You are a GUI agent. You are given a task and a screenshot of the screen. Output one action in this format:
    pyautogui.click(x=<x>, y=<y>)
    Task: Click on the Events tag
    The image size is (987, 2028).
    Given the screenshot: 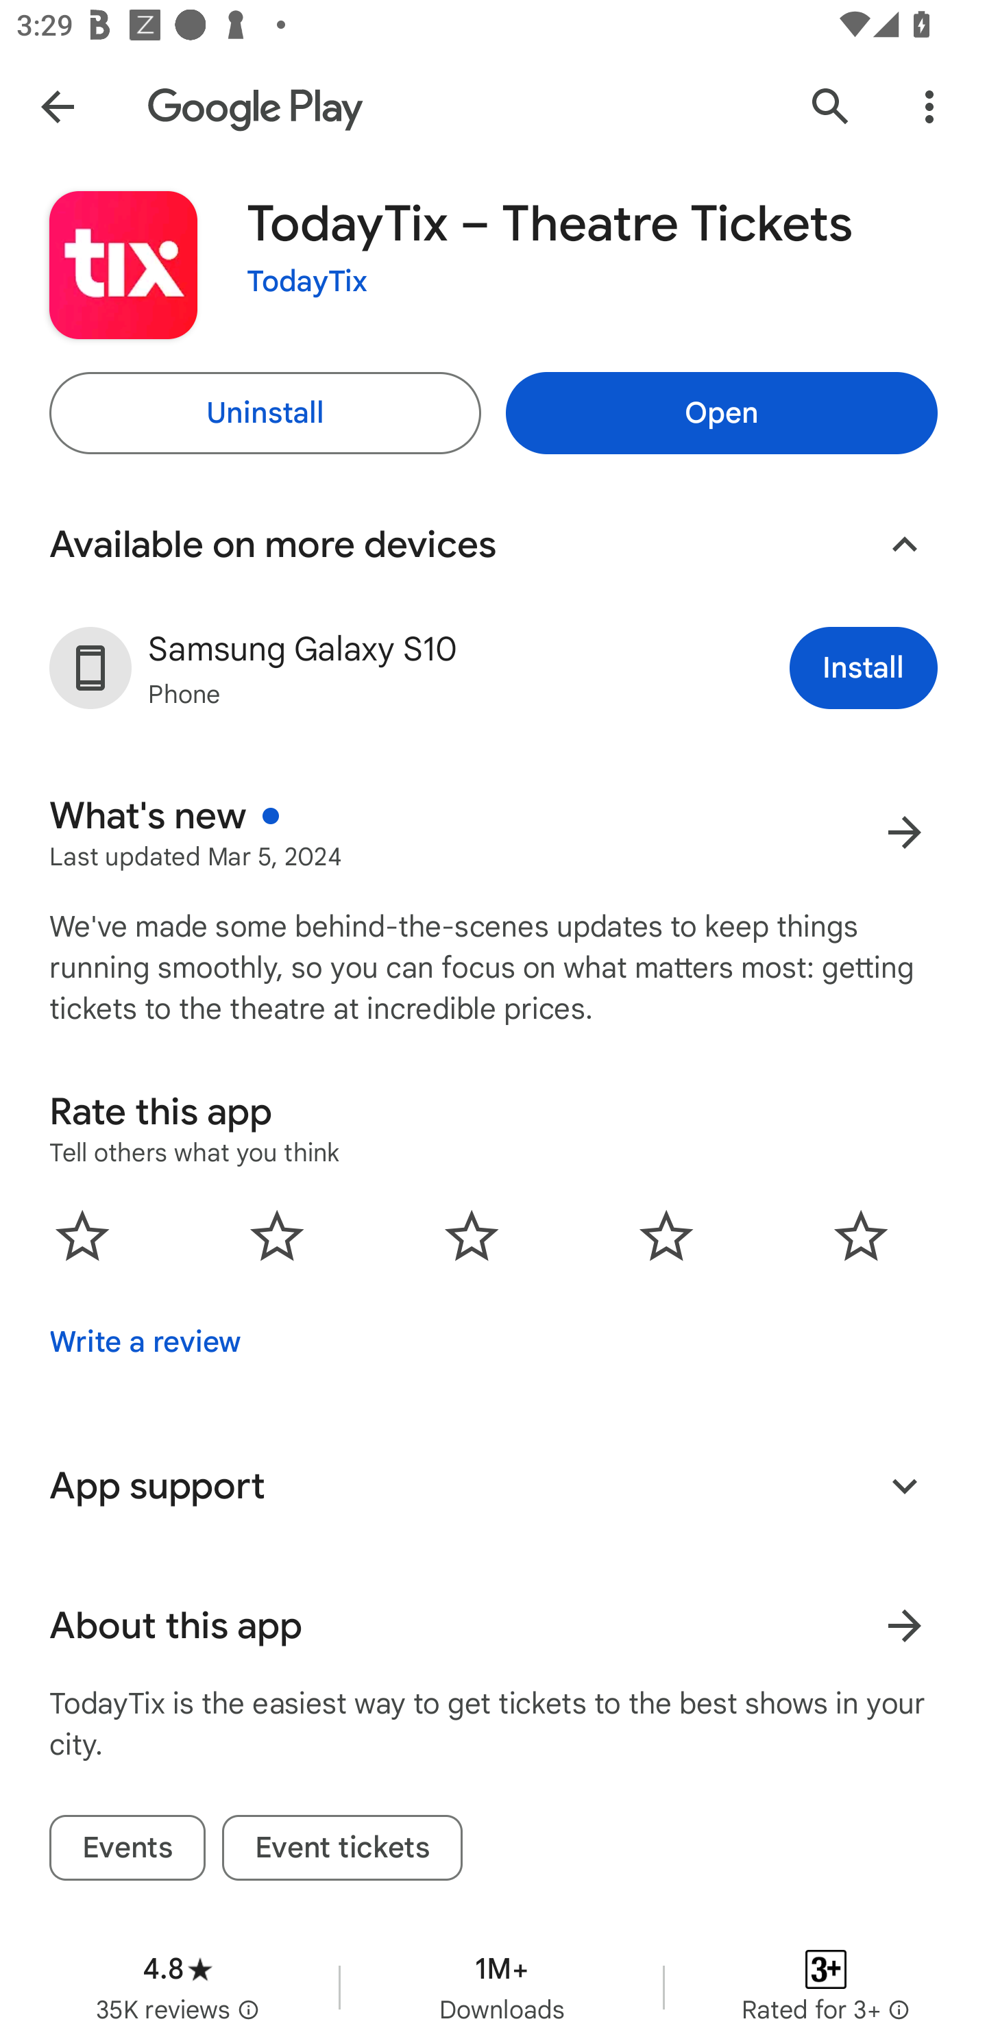 What is the action you would take?
    pyautogui.click(x=127, y=1847)
    